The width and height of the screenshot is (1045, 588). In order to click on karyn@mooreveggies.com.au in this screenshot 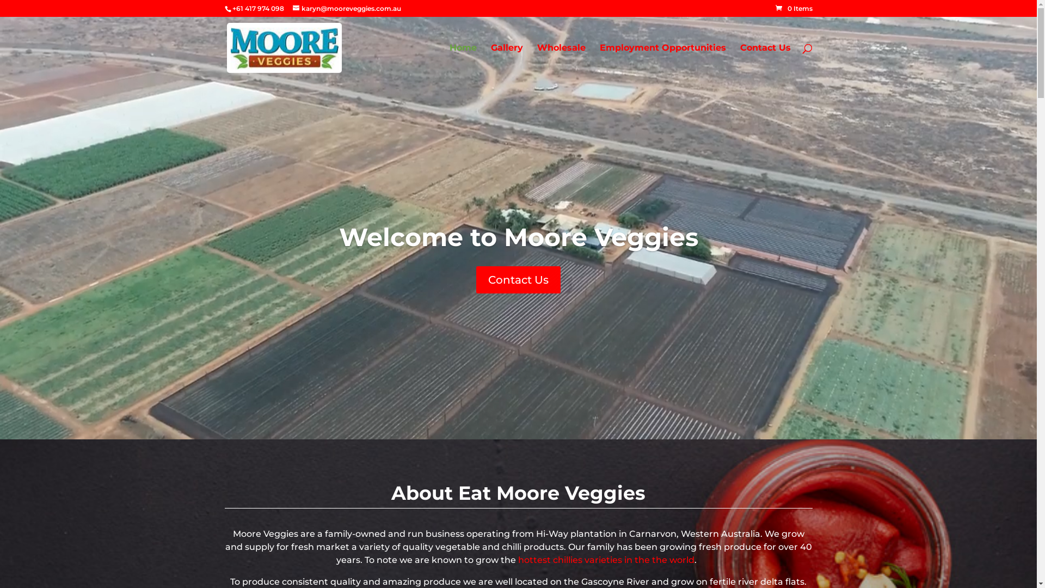, I will do `click(347, 9)`.